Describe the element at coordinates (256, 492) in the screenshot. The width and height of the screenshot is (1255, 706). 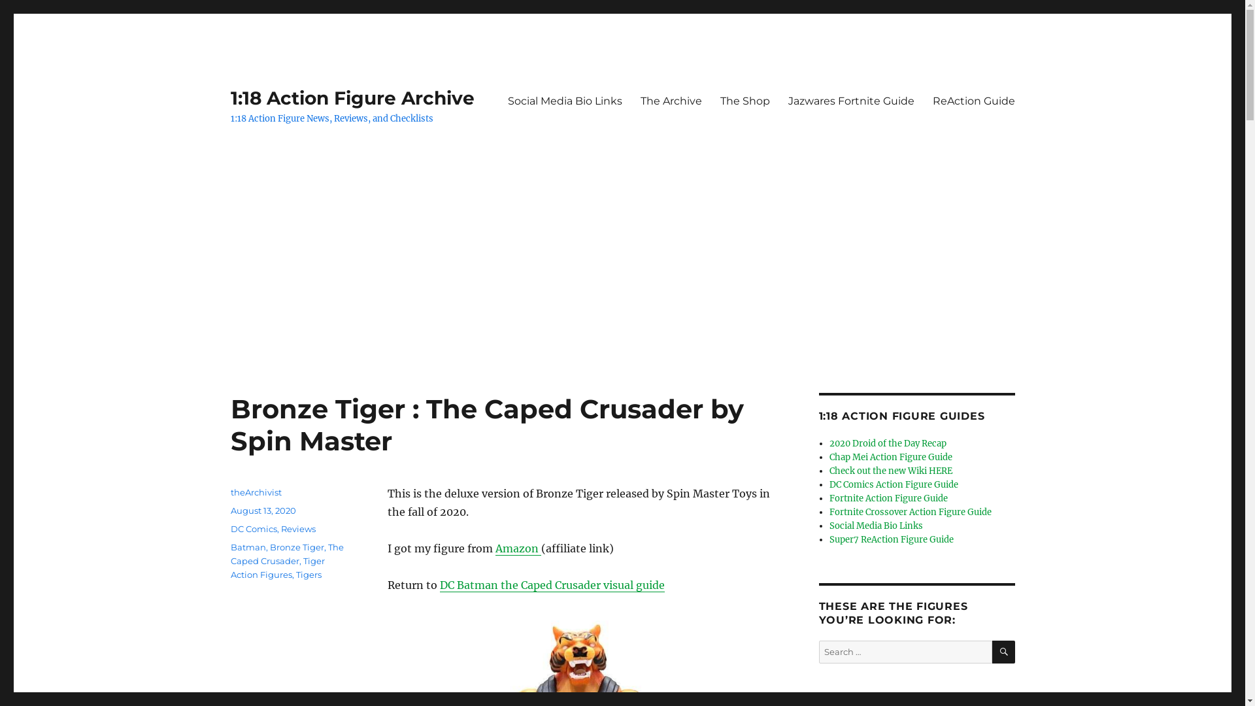
I see `theArchivist` at that location.